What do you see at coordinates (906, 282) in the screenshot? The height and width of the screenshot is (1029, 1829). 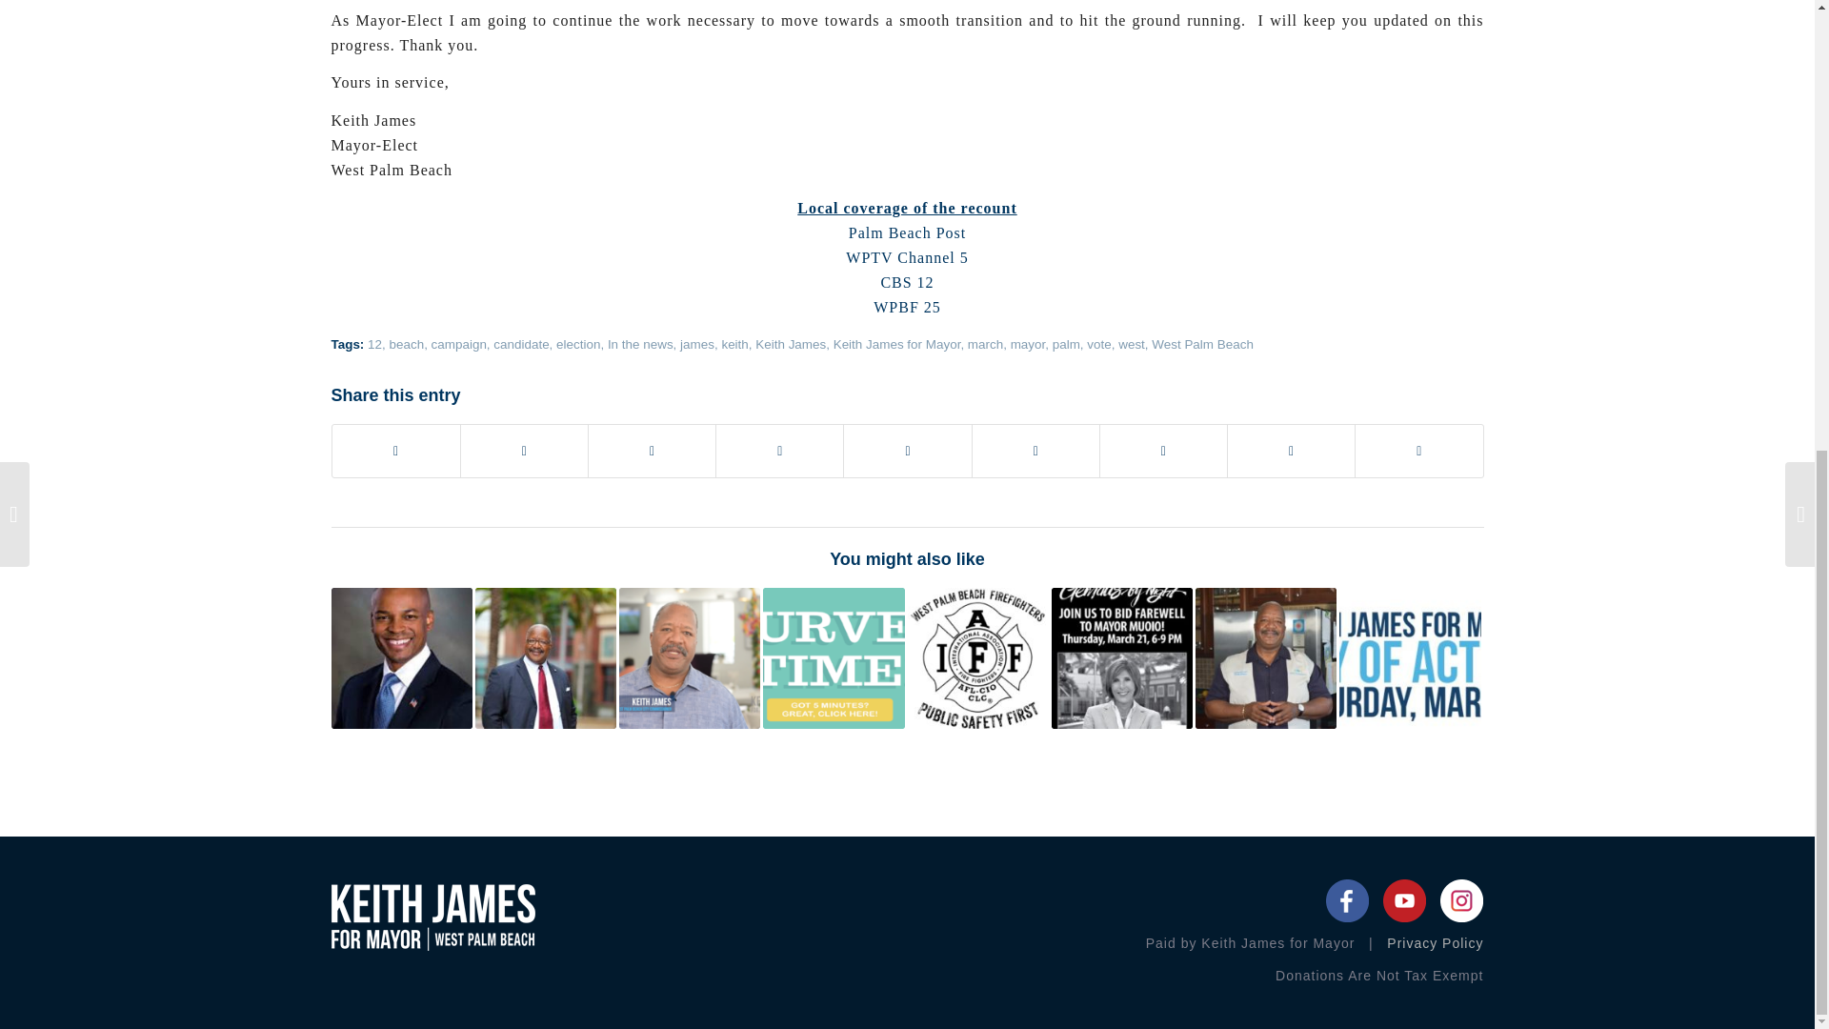 I see `CBS 12` at bounding box center [906, 282].